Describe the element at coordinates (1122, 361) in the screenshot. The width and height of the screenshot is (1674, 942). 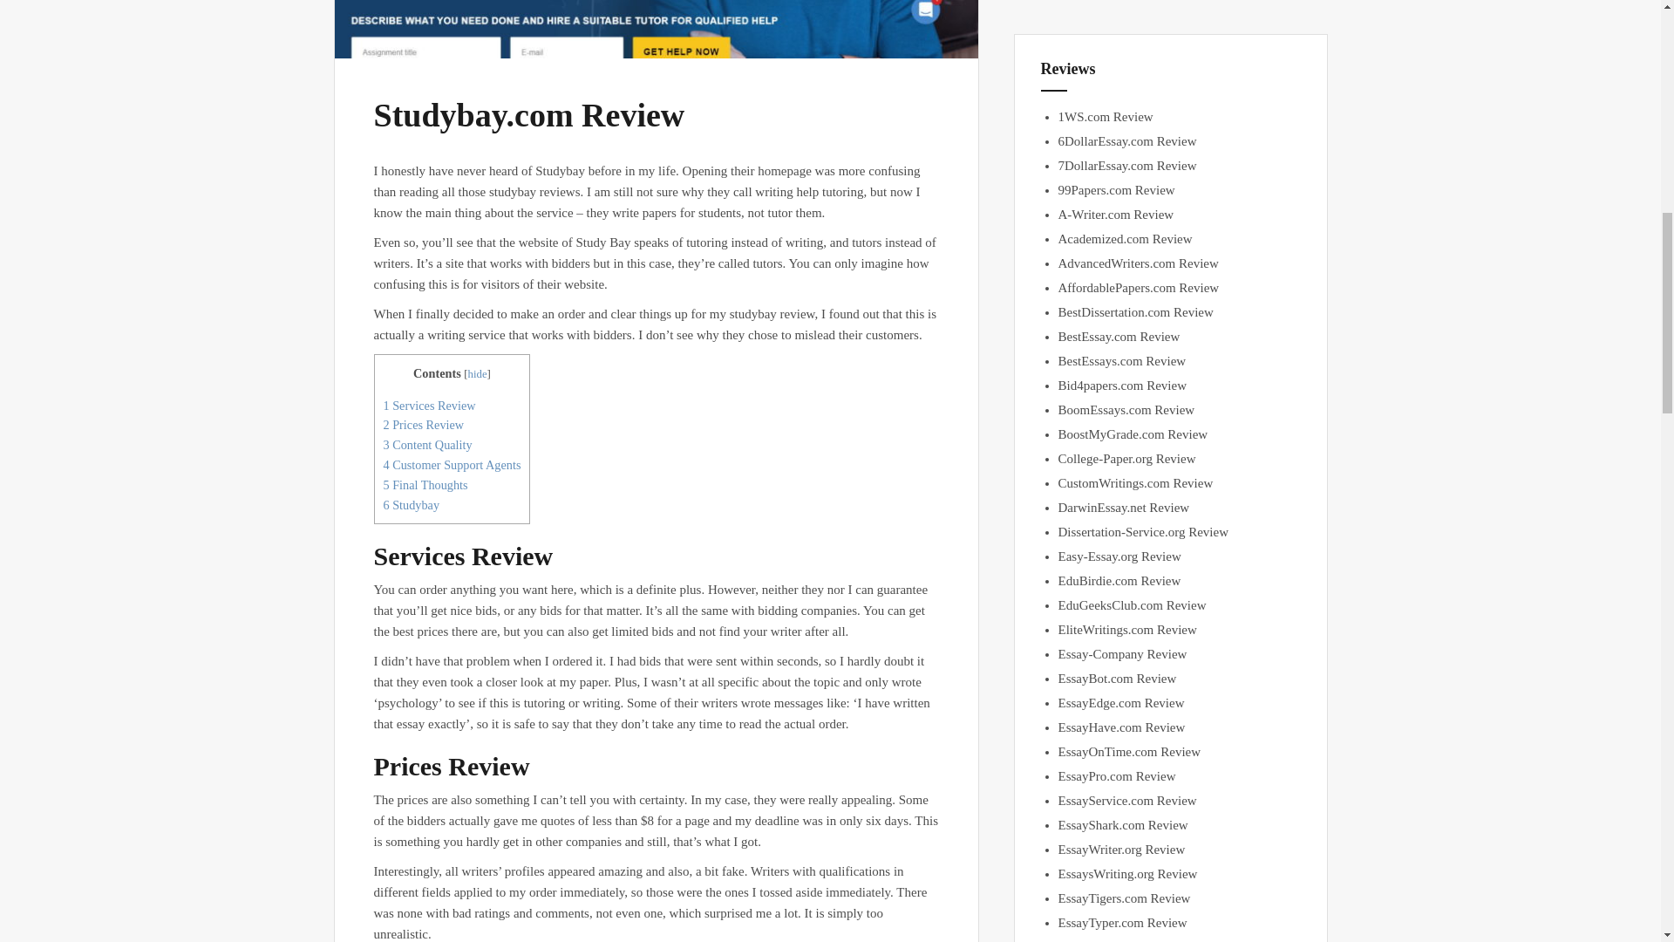
I see `BestEssays.com Review` at that location.